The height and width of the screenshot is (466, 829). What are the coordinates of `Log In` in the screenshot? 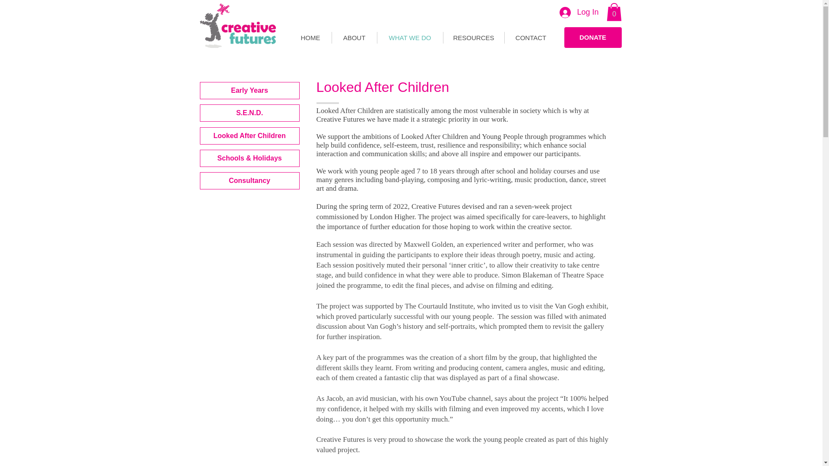 It's located at (579, 12).